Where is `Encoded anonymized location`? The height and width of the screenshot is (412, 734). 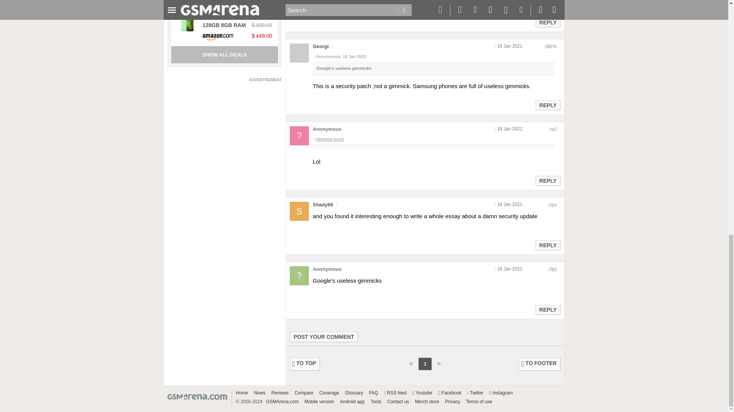 Encoded anonymized location is located at coordinates (554, 129).